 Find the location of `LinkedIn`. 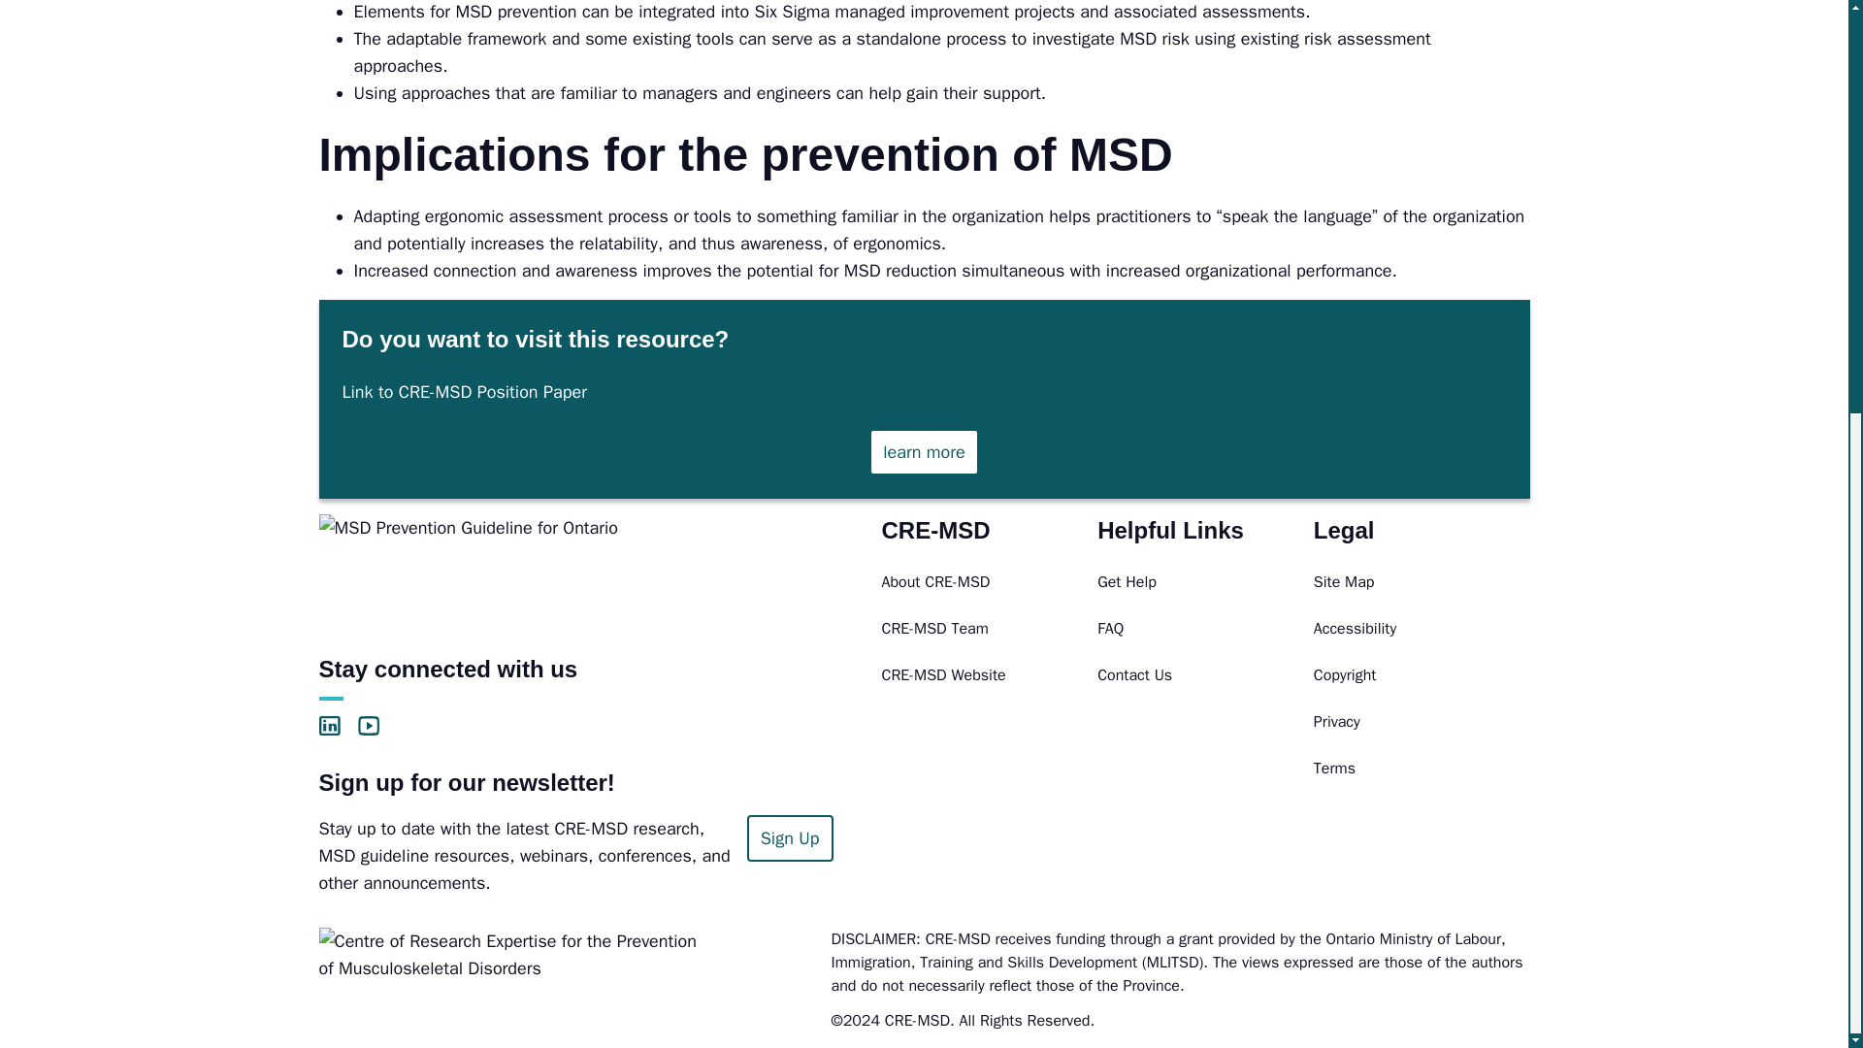

LinkedIn is located at coordinates (328, 726).